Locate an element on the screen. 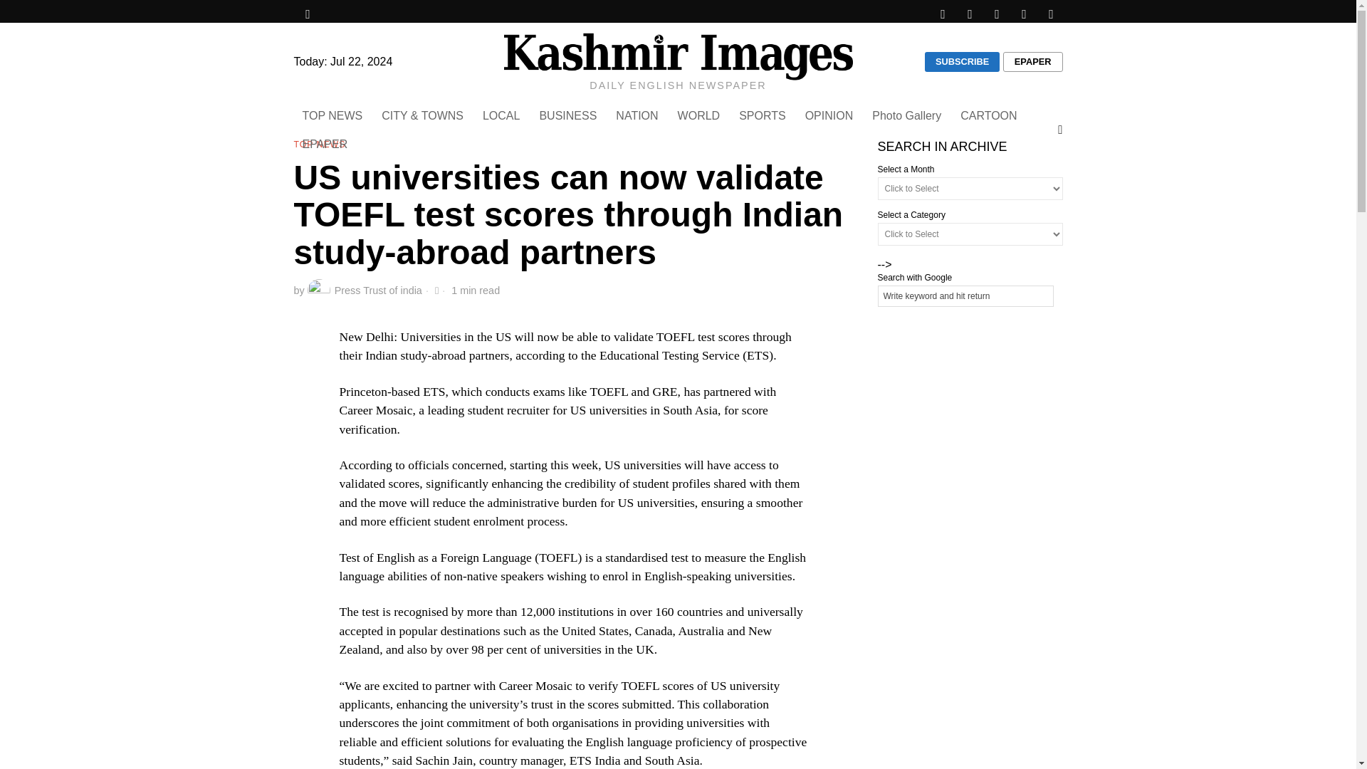 This screenshot has height=769, width=1367. Photo Gallery is located at coordinates (907, 115).